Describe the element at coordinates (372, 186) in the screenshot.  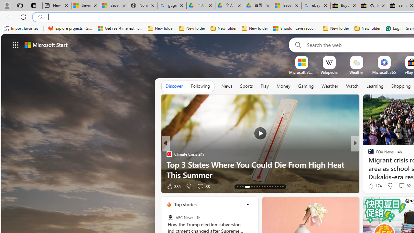
I see `22 Like` at that location.